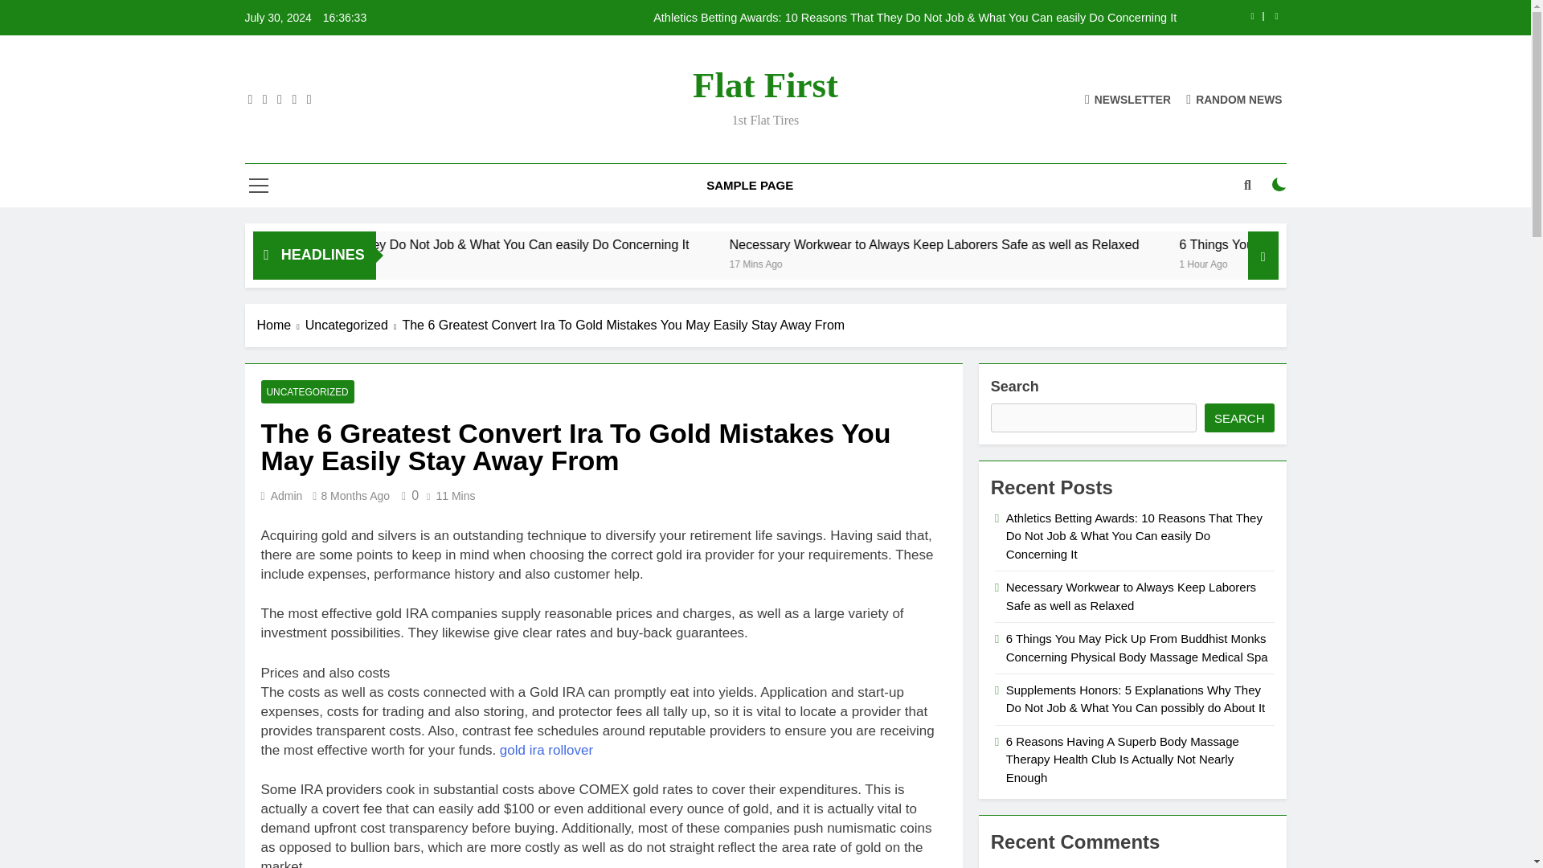  I want to click on on, so click(1279, 185).